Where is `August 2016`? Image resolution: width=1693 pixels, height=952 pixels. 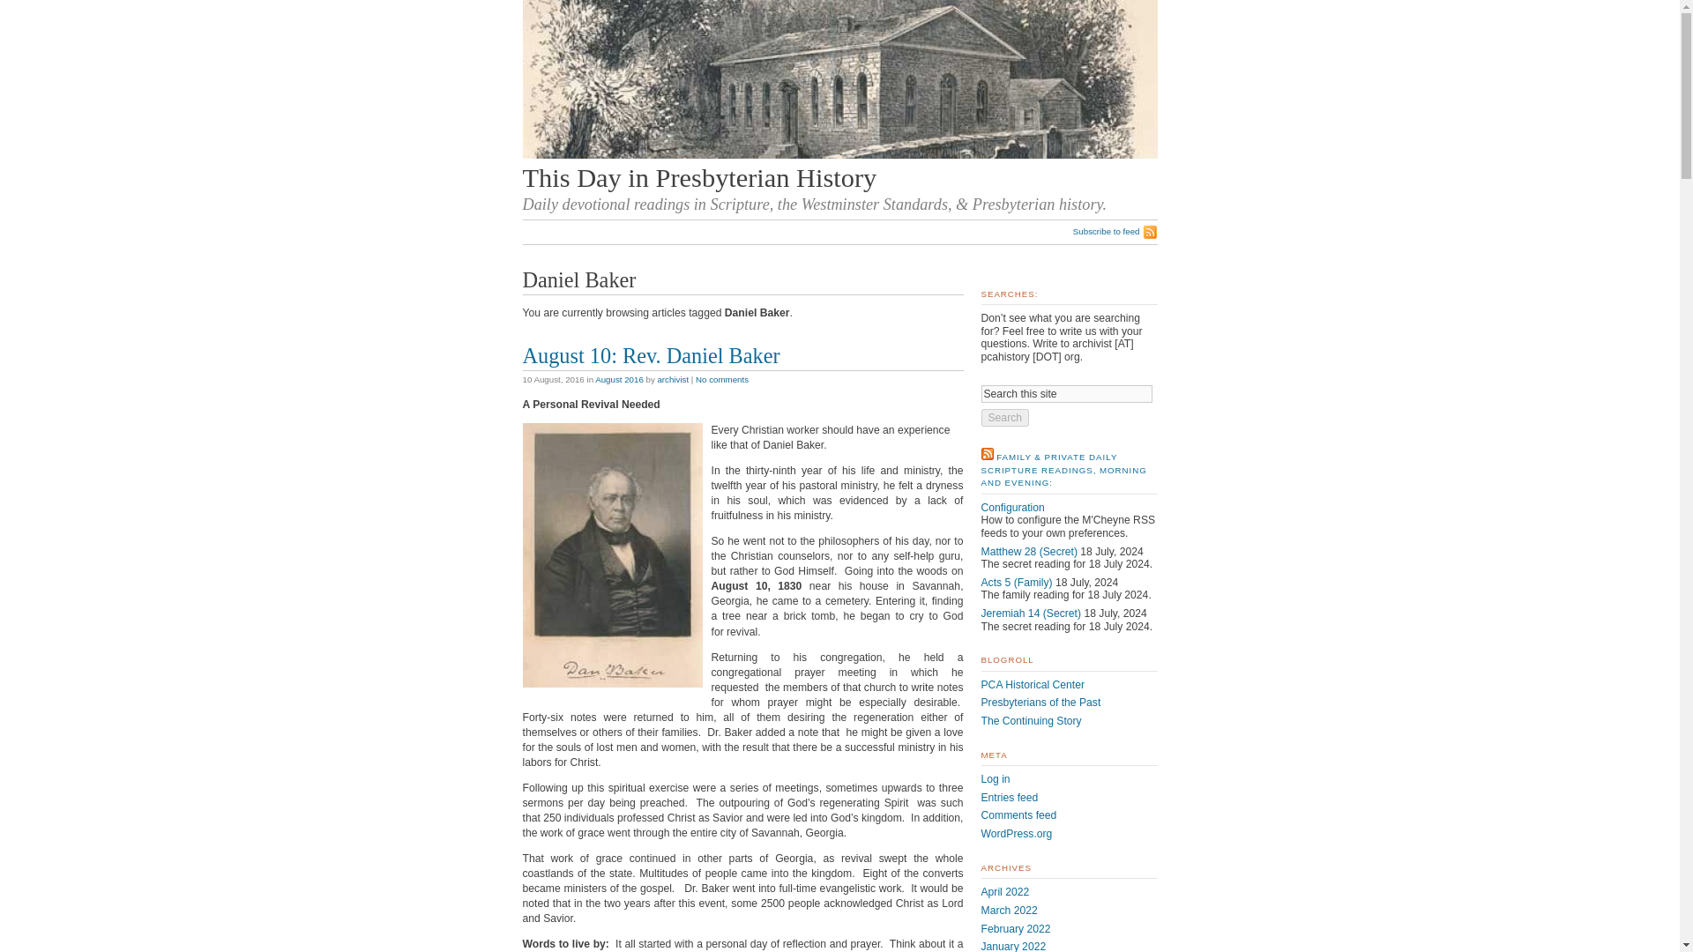 August 2016 is located at coordinates (619, 379).